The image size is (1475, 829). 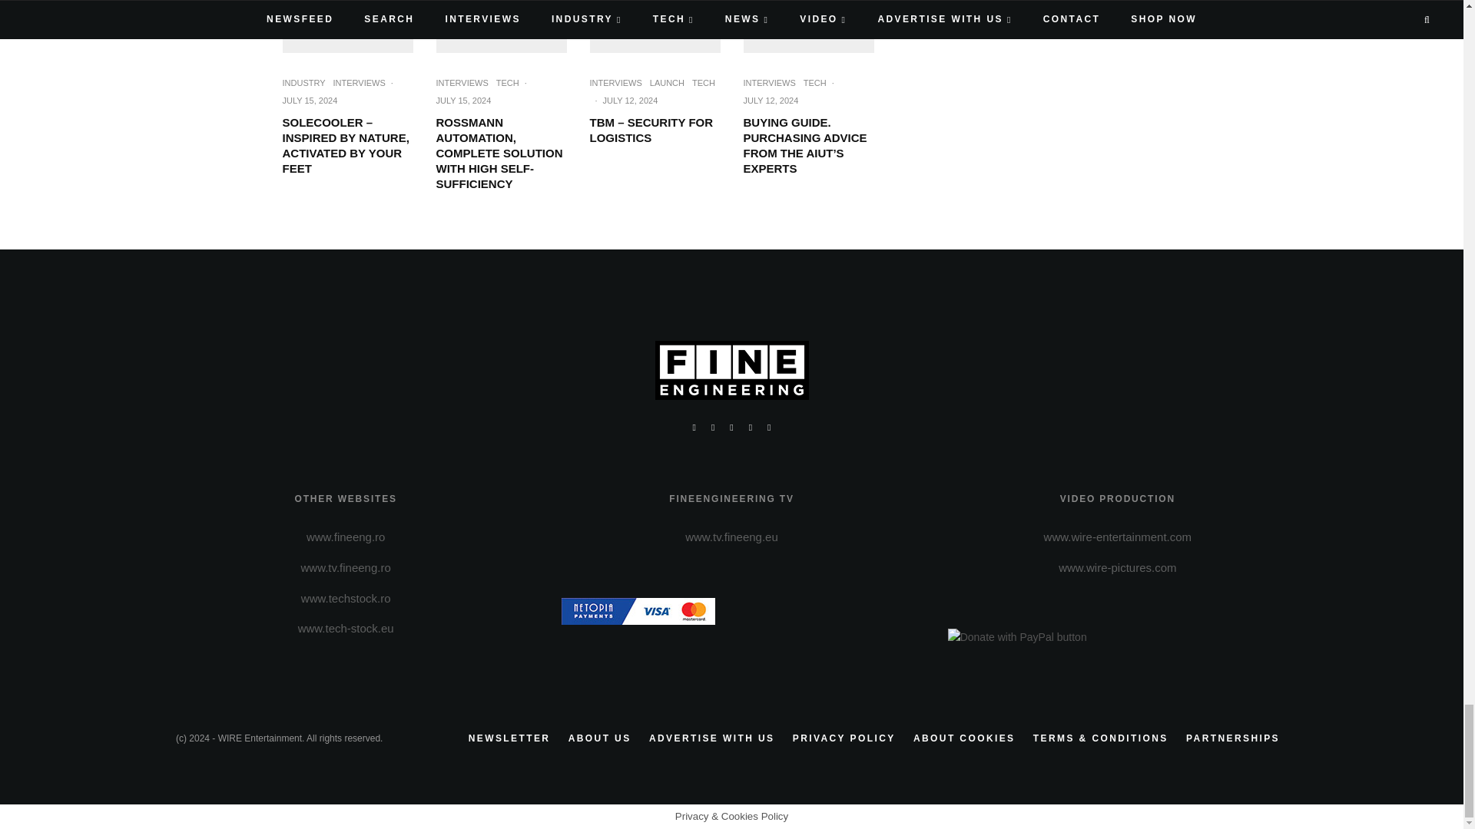 I want to click on PayPal - The safer, easier way to pay online!, so click(x=1017, y=637).